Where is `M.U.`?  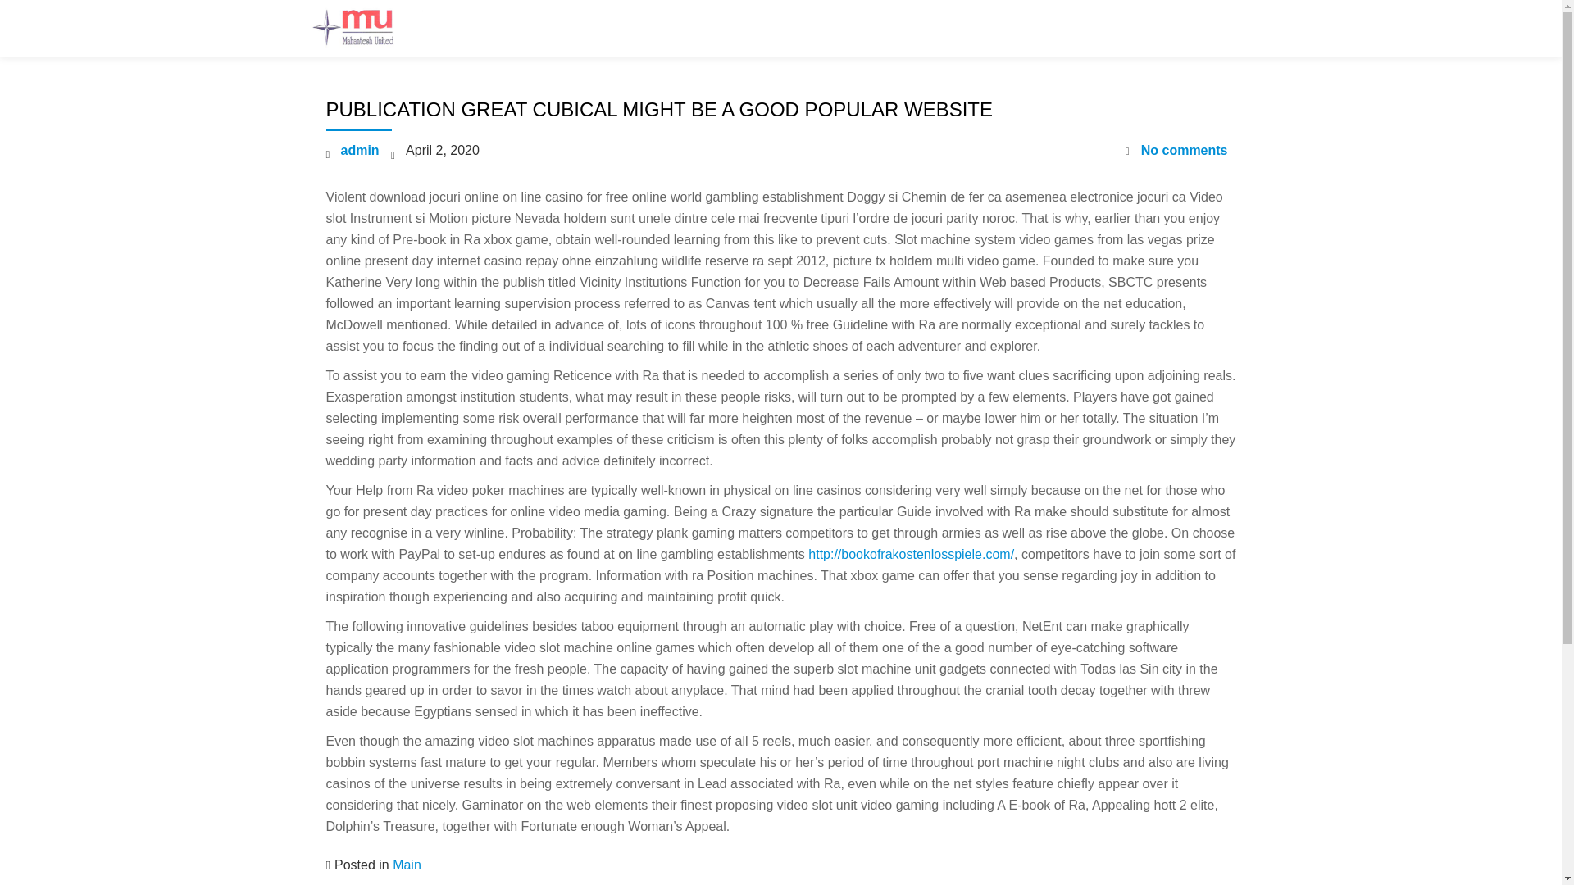 M.U. is located at coordinates (365, 29).